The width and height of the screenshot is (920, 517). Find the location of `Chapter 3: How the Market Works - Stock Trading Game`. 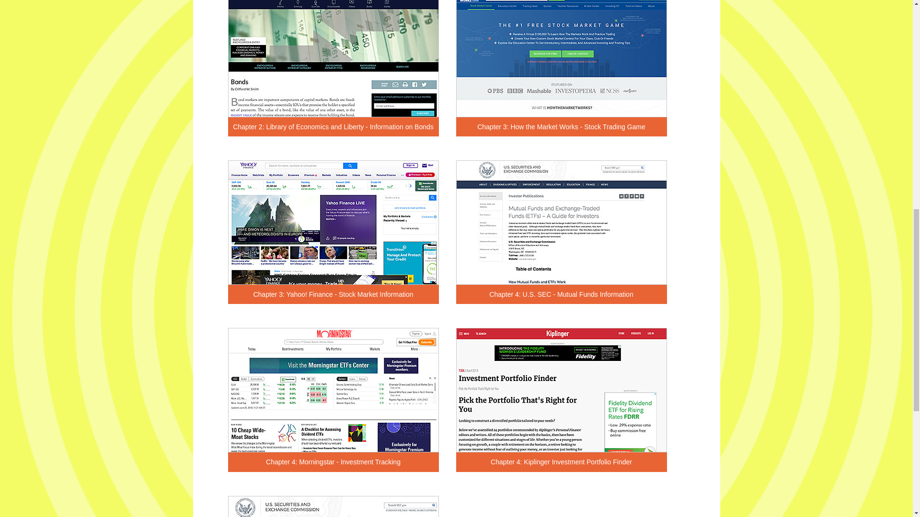

Chapter 3: How the Market Works - Stock Trading Game is located at coordinates (562, 127).